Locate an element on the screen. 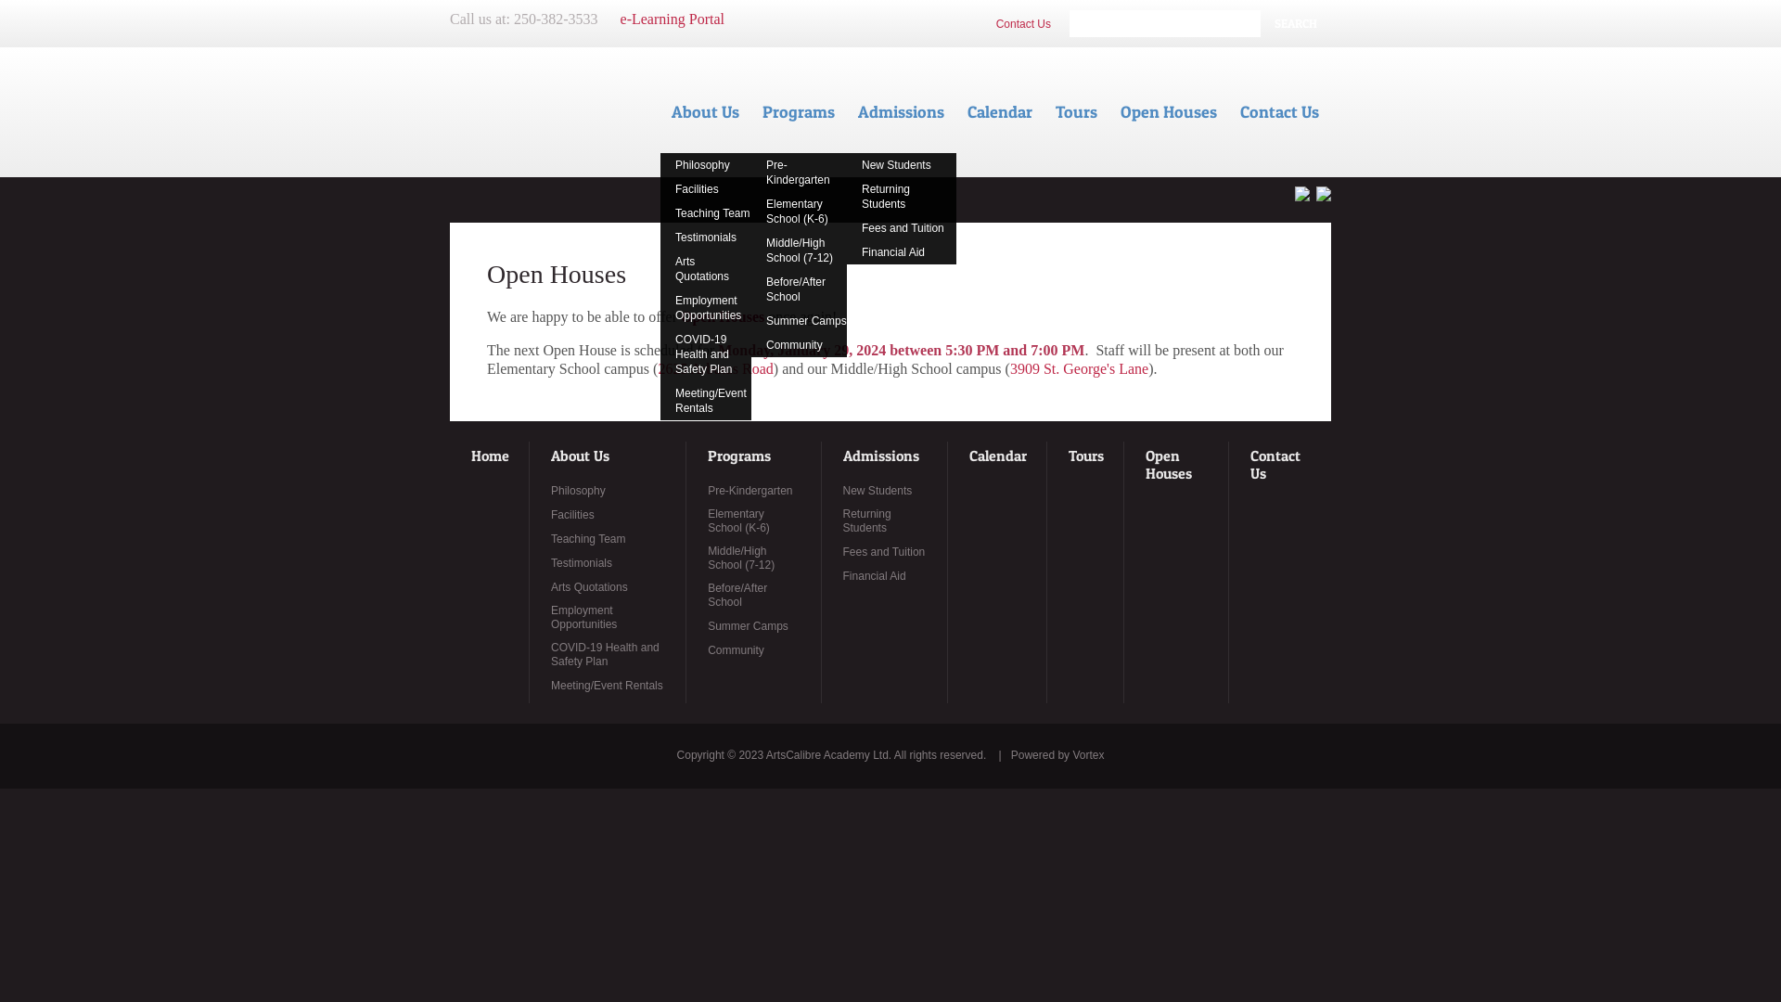 This screenshot has height=1002, width=1781. Contact Us is located at coordinates (1024, 24).